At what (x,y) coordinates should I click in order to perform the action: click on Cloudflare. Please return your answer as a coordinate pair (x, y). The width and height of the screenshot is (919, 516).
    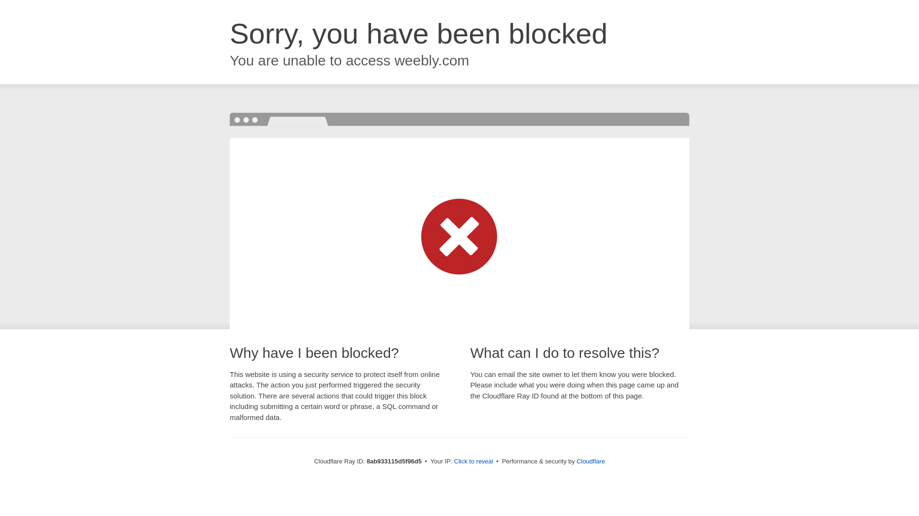
    Looking at the image, I should click on (591, 461).